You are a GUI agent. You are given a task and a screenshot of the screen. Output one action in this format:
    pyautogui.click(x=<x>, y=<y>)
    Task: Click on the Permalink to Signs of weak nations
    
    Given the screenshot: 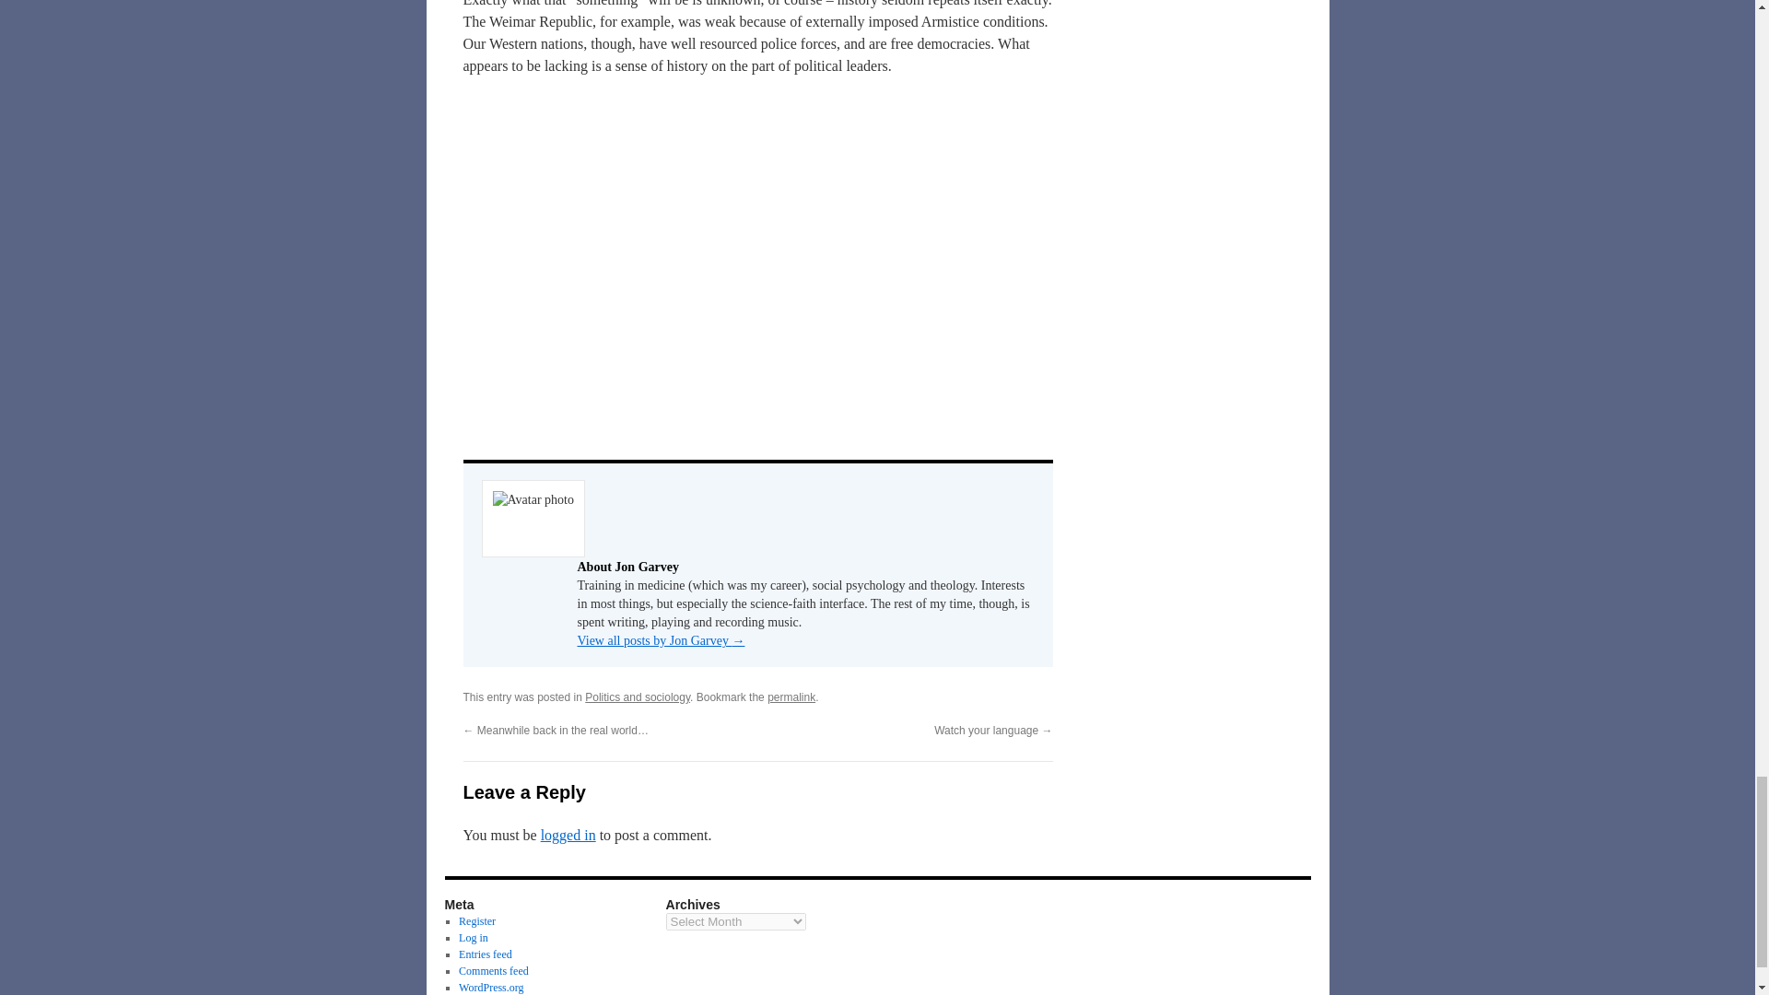 What is the action you would take?
    pyautogui.click(x=791, y=696)
    